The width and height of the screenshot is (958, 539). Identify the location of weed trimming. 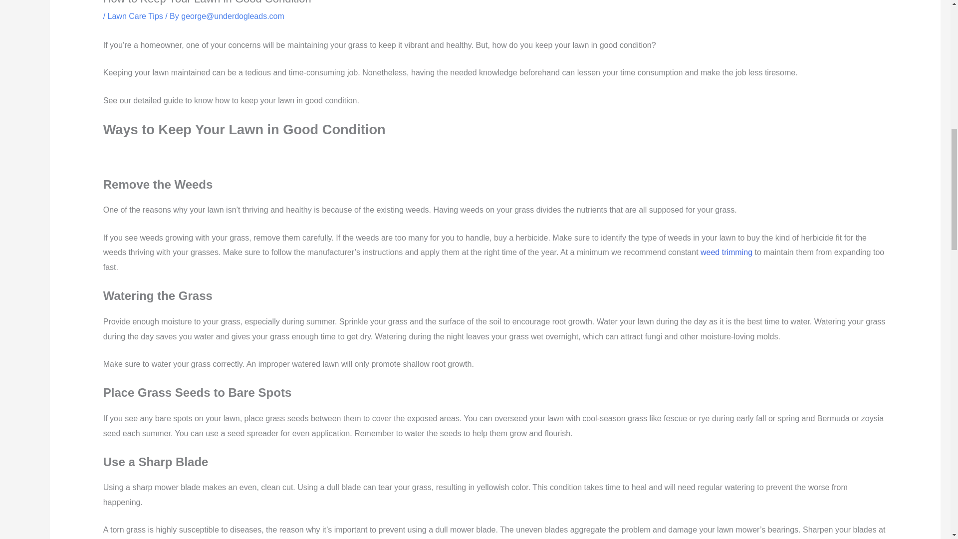
(726, 252).